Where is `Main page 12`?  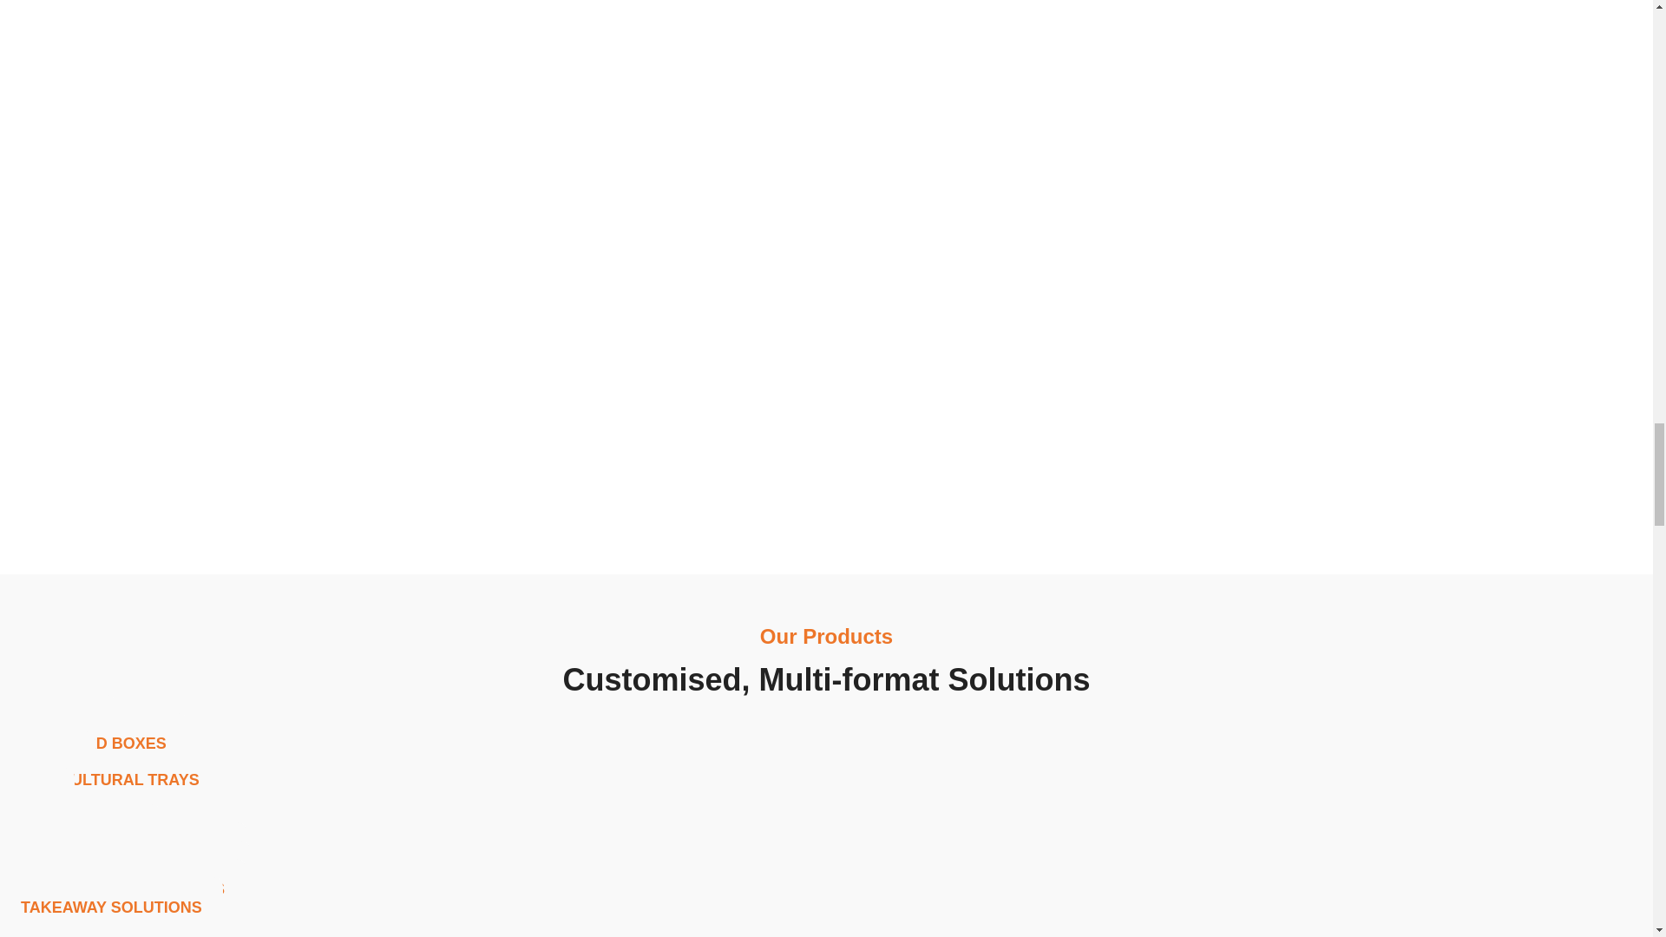
Main page 12 is located at coordinates (74, 875).